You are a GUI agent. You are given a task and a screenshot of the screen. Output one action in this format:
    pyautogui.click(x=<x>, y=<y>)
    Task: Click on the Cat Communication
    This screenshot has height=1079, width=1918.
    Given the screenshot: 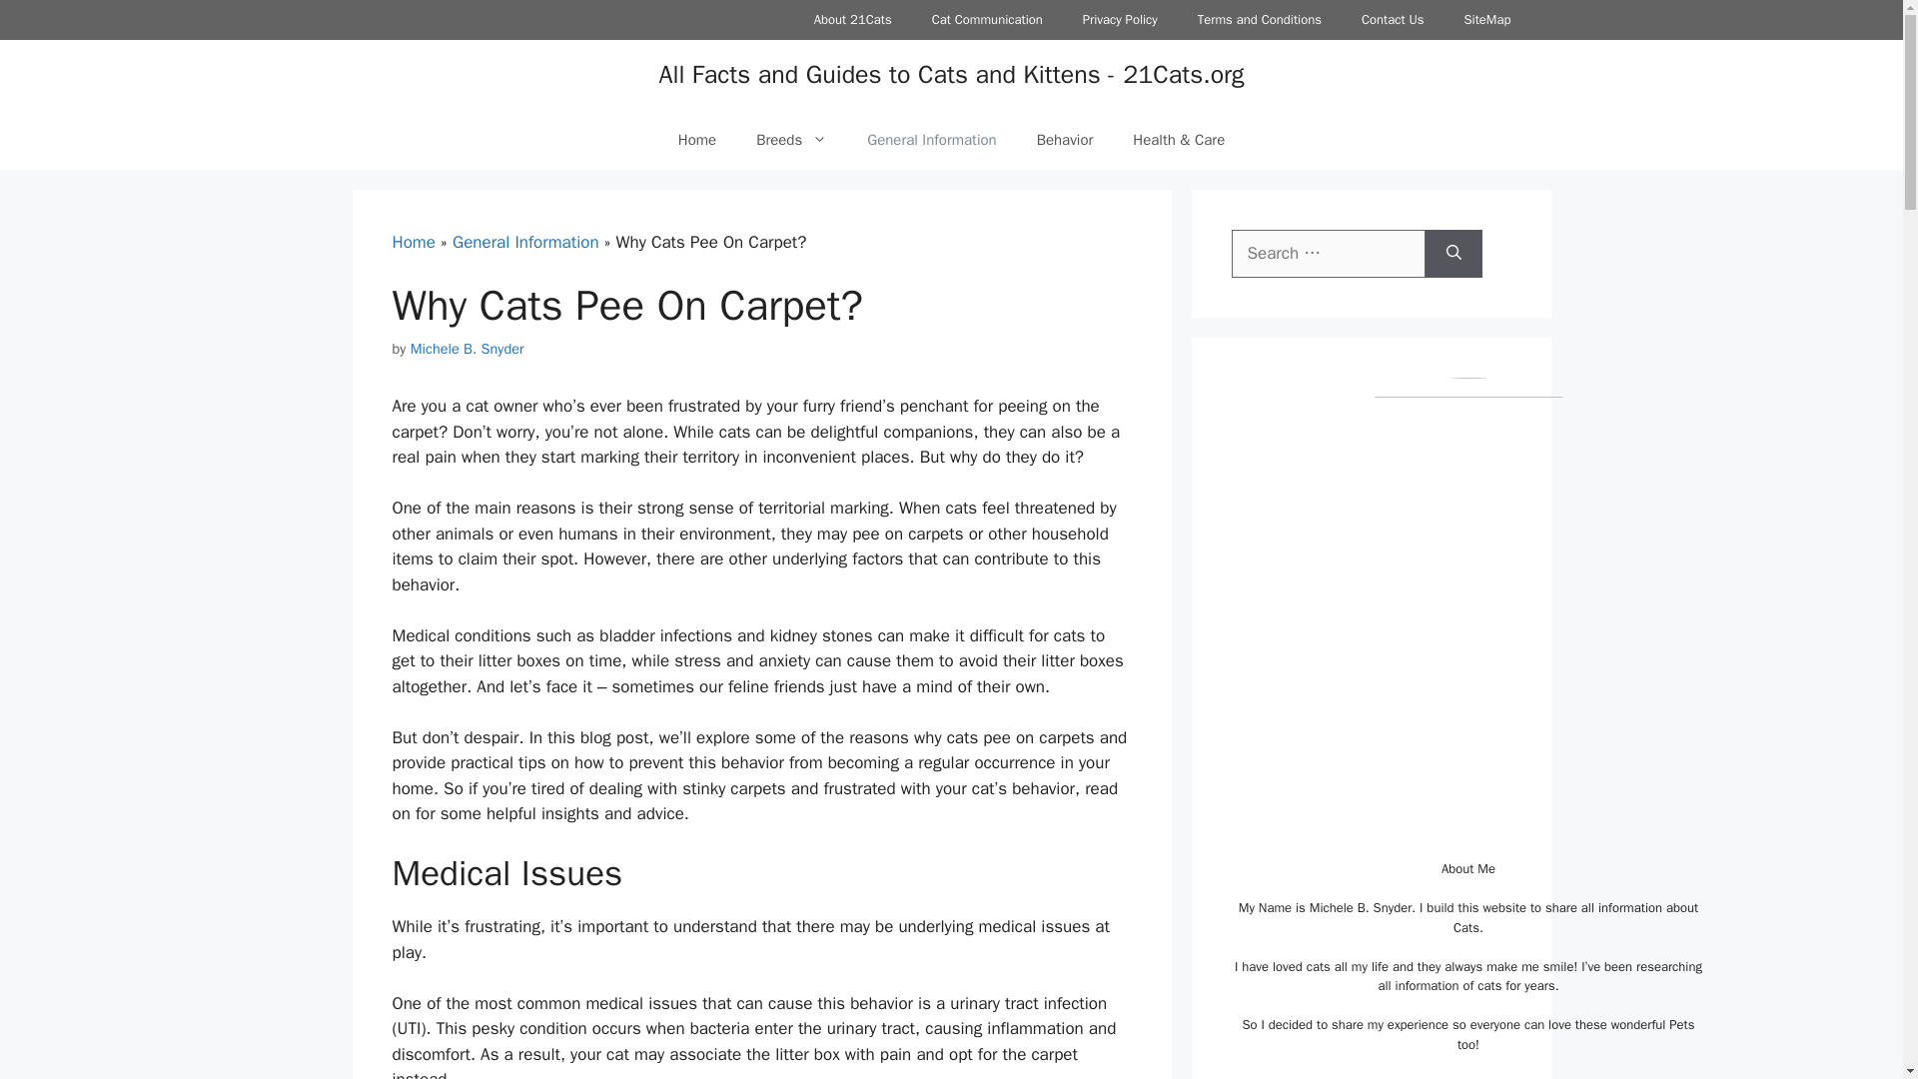 What is the action you would take?
    pyautogui.click(x=987, y=20)
    